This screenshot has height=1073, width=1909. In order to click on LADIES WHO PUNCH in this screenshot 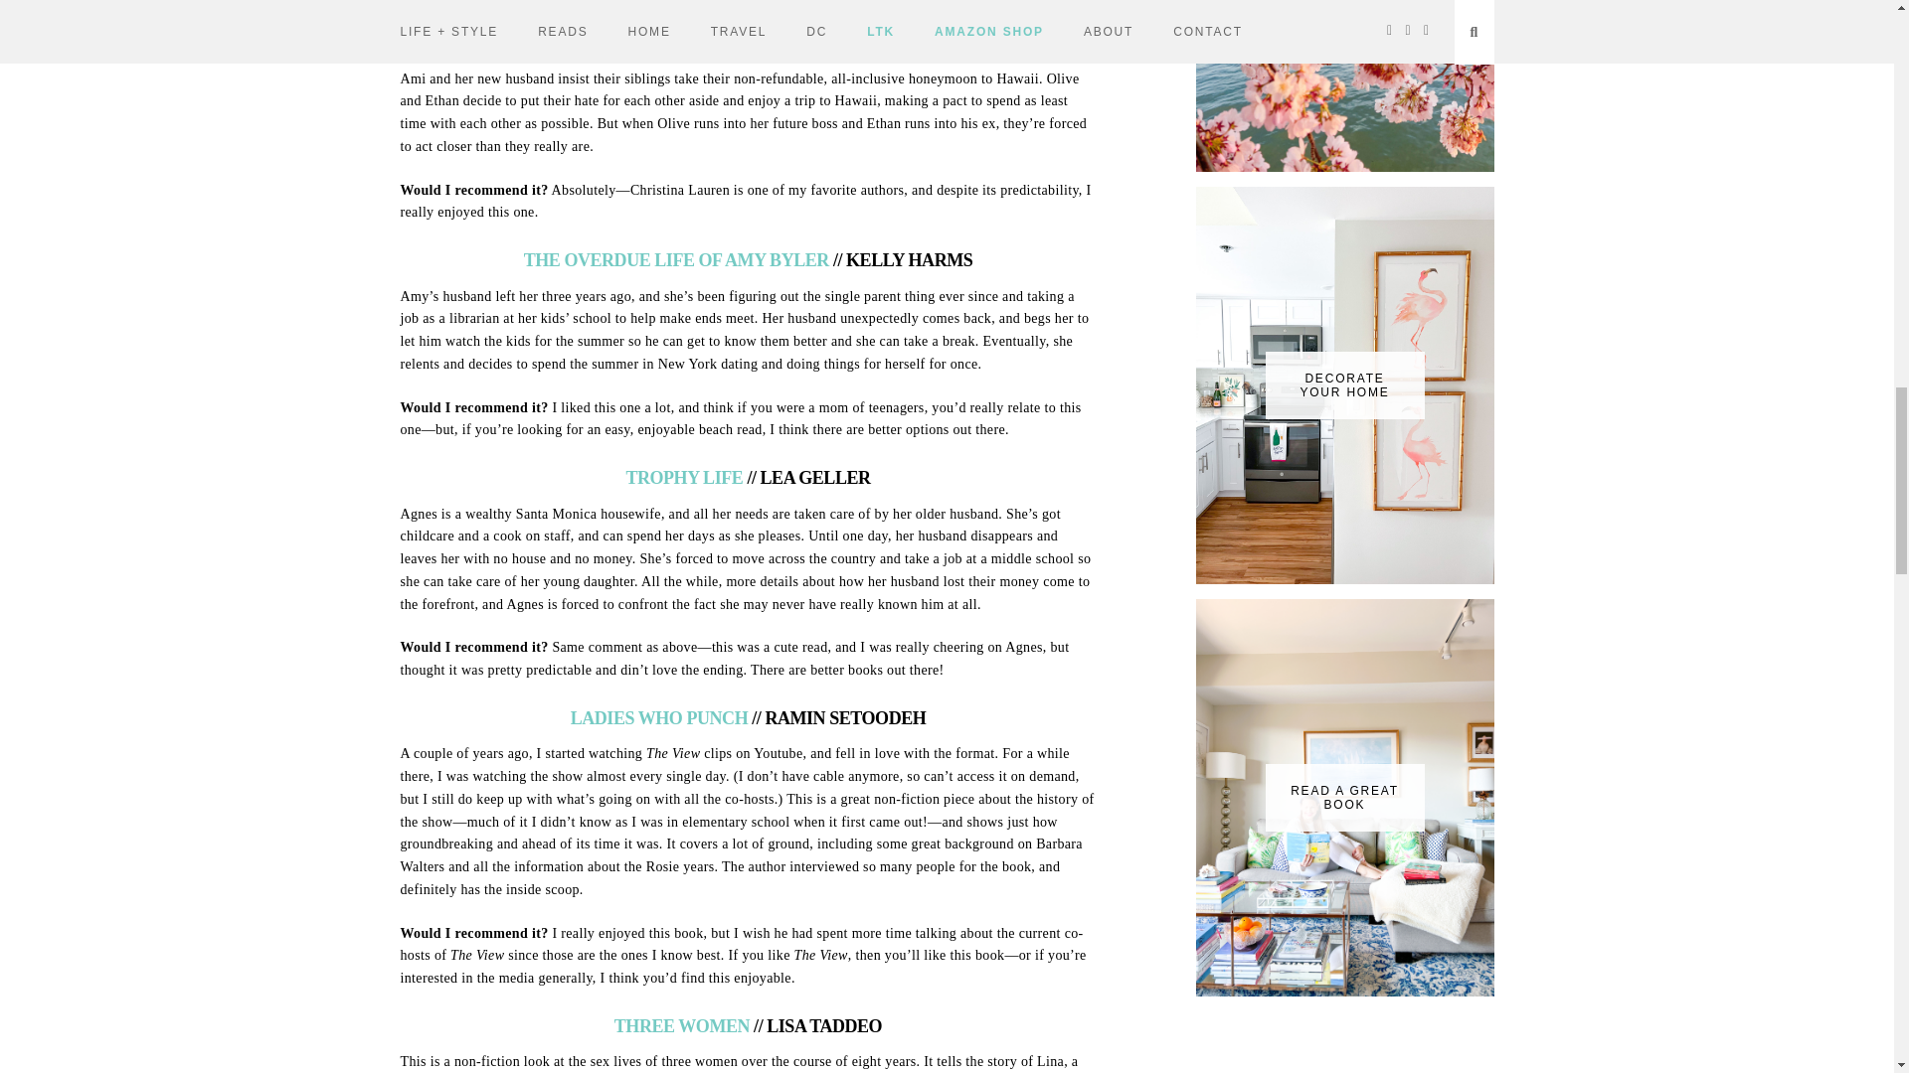, I will do `click(659, 717)`.